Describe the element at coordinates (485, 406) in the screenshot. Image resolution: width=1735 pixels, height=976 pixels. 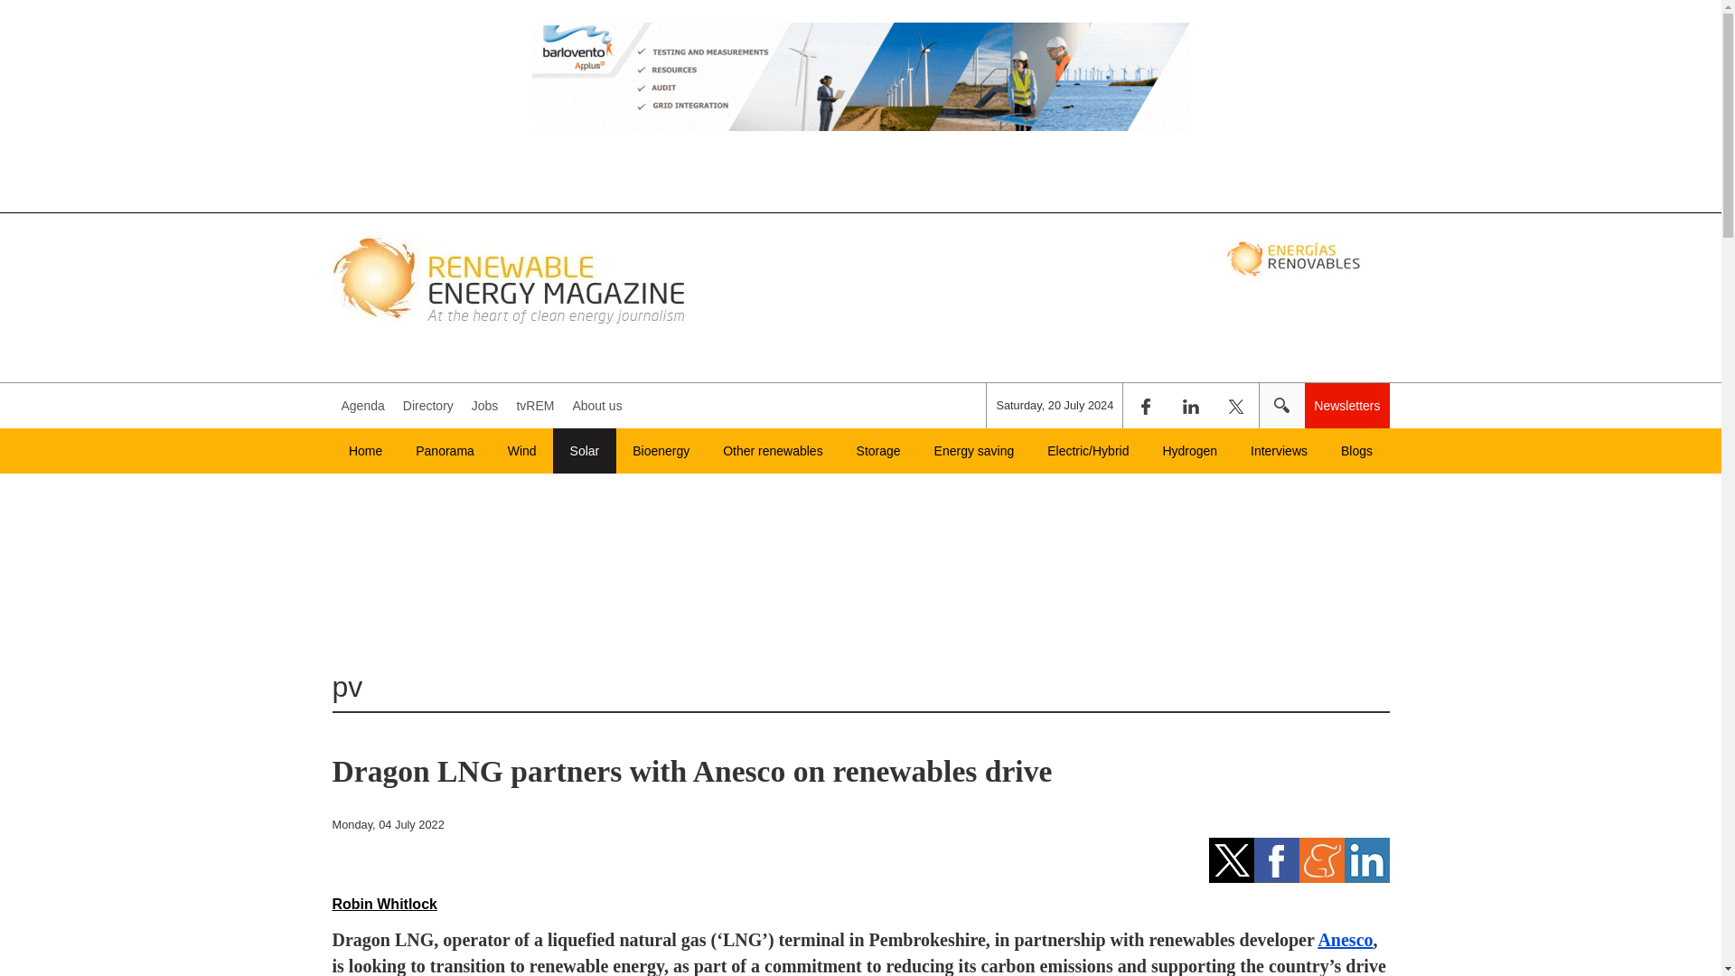
I see `Jobs` at that location.